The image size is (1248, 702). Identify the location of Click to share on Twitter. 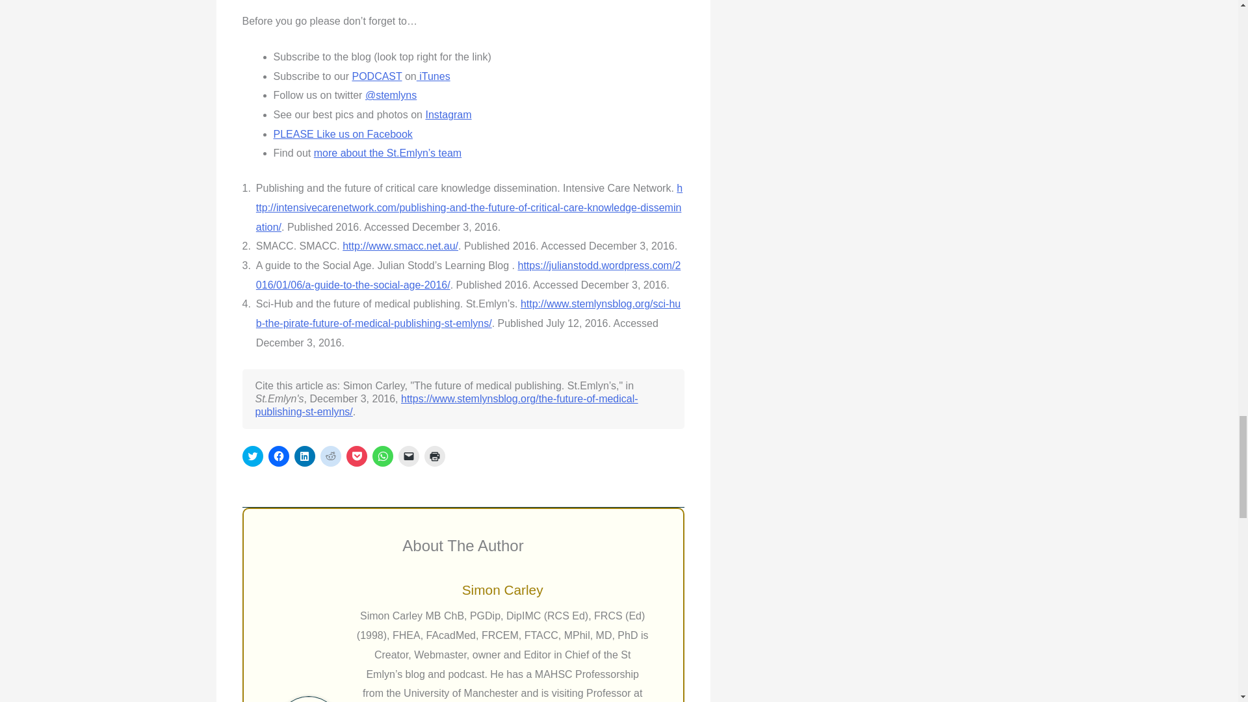
(252, 456).